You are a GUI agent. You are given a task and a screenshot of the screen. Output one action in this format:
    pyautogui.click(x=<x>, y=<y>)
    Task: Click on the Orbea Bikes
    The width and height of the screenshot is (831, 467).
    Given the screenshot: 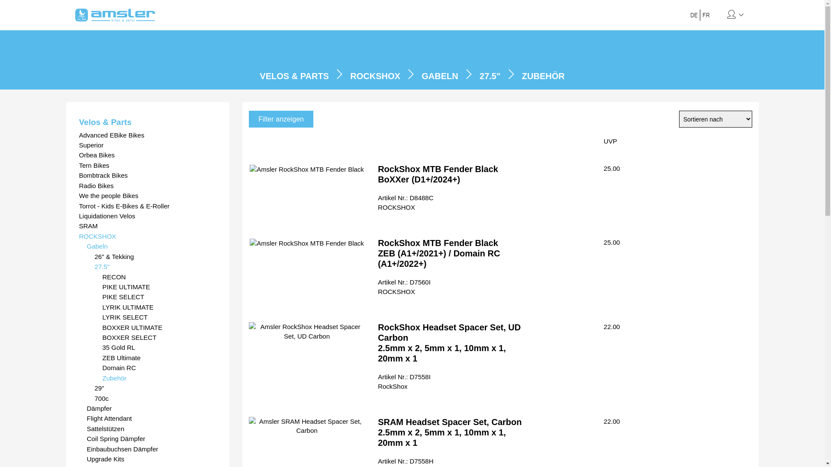 What is the action you would take?
    pyautogui.click(x=148, y=155)
    